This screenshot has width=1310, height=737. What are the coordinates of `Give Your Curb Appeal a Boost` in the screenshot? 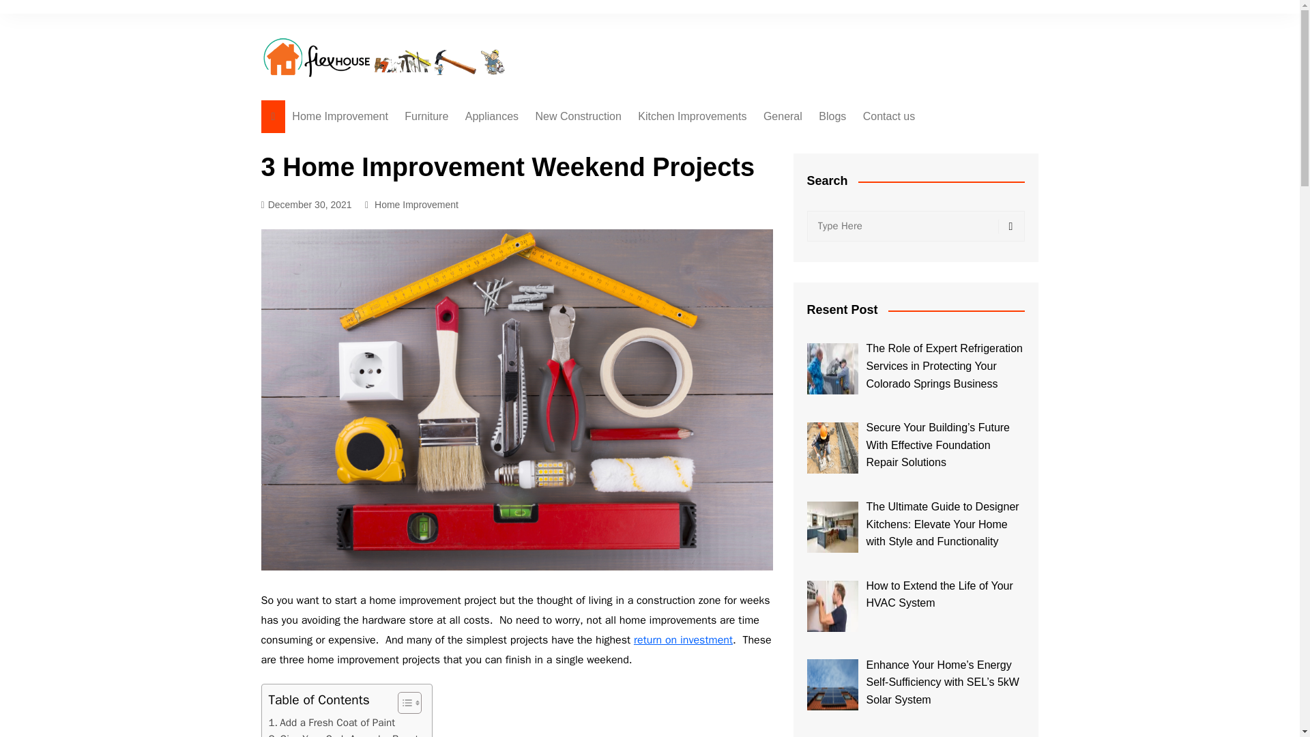 It's located at (344, 734).